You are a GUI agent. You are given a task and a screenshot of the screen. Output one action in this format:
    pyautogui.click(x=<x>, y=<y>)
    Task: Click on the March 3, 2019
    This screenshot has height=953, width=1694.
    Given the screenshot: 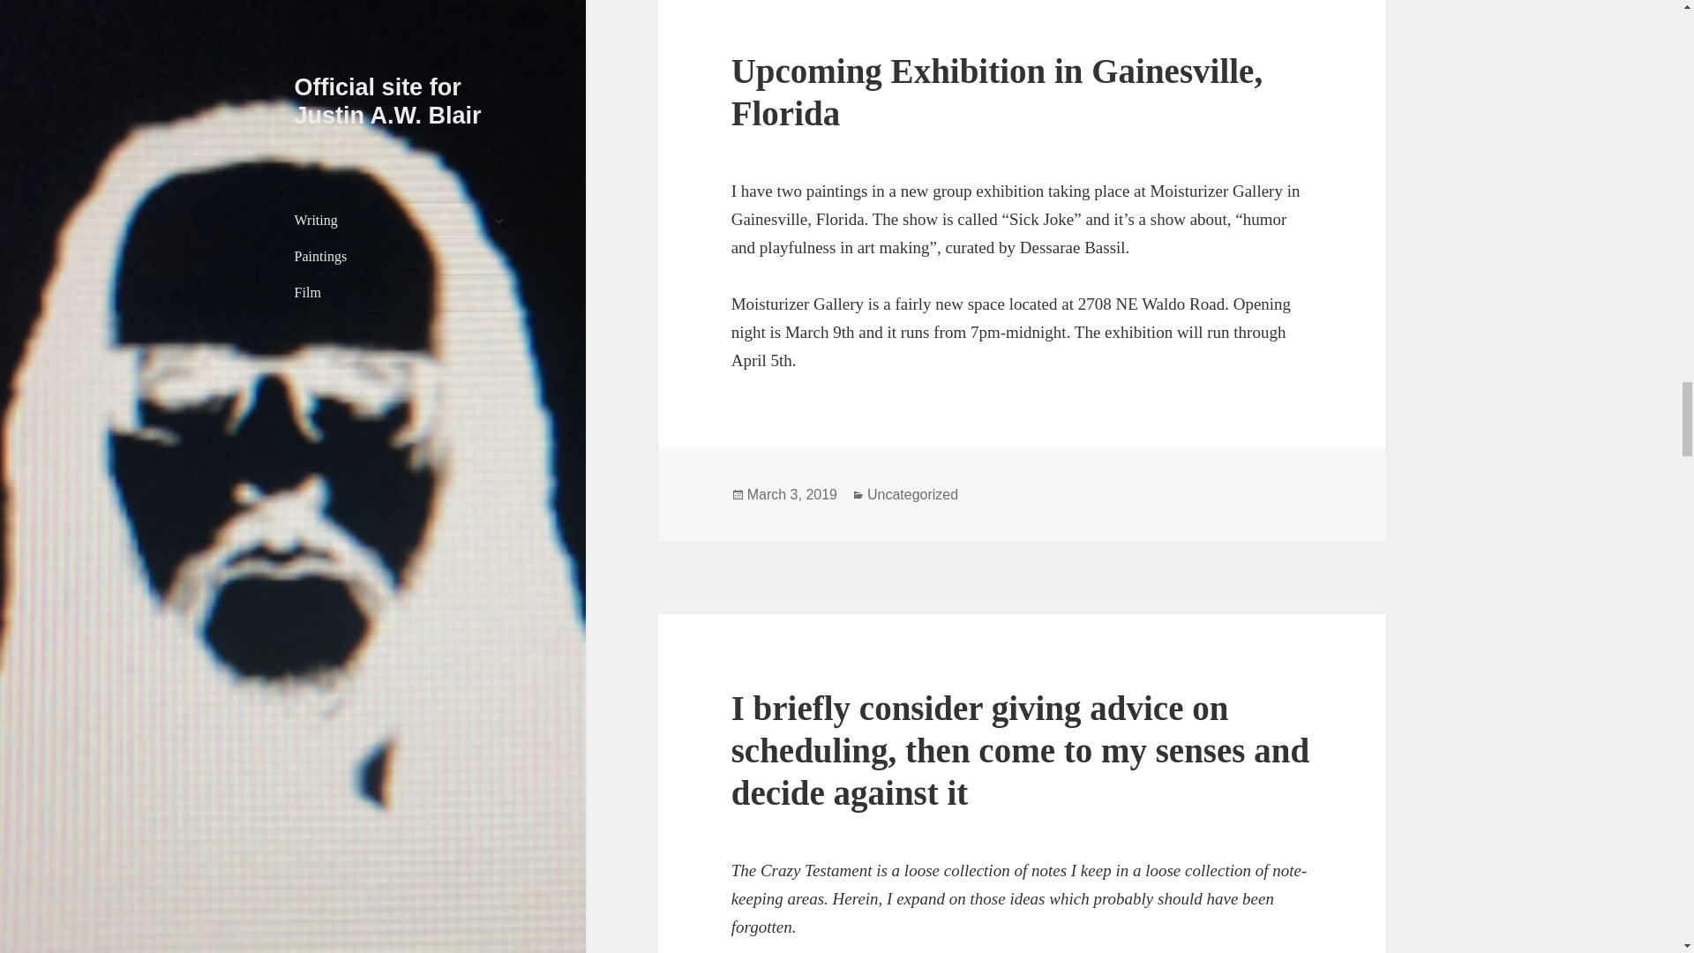 What is the action you would take?
    pyautogui.click(x=791, y=494)
    